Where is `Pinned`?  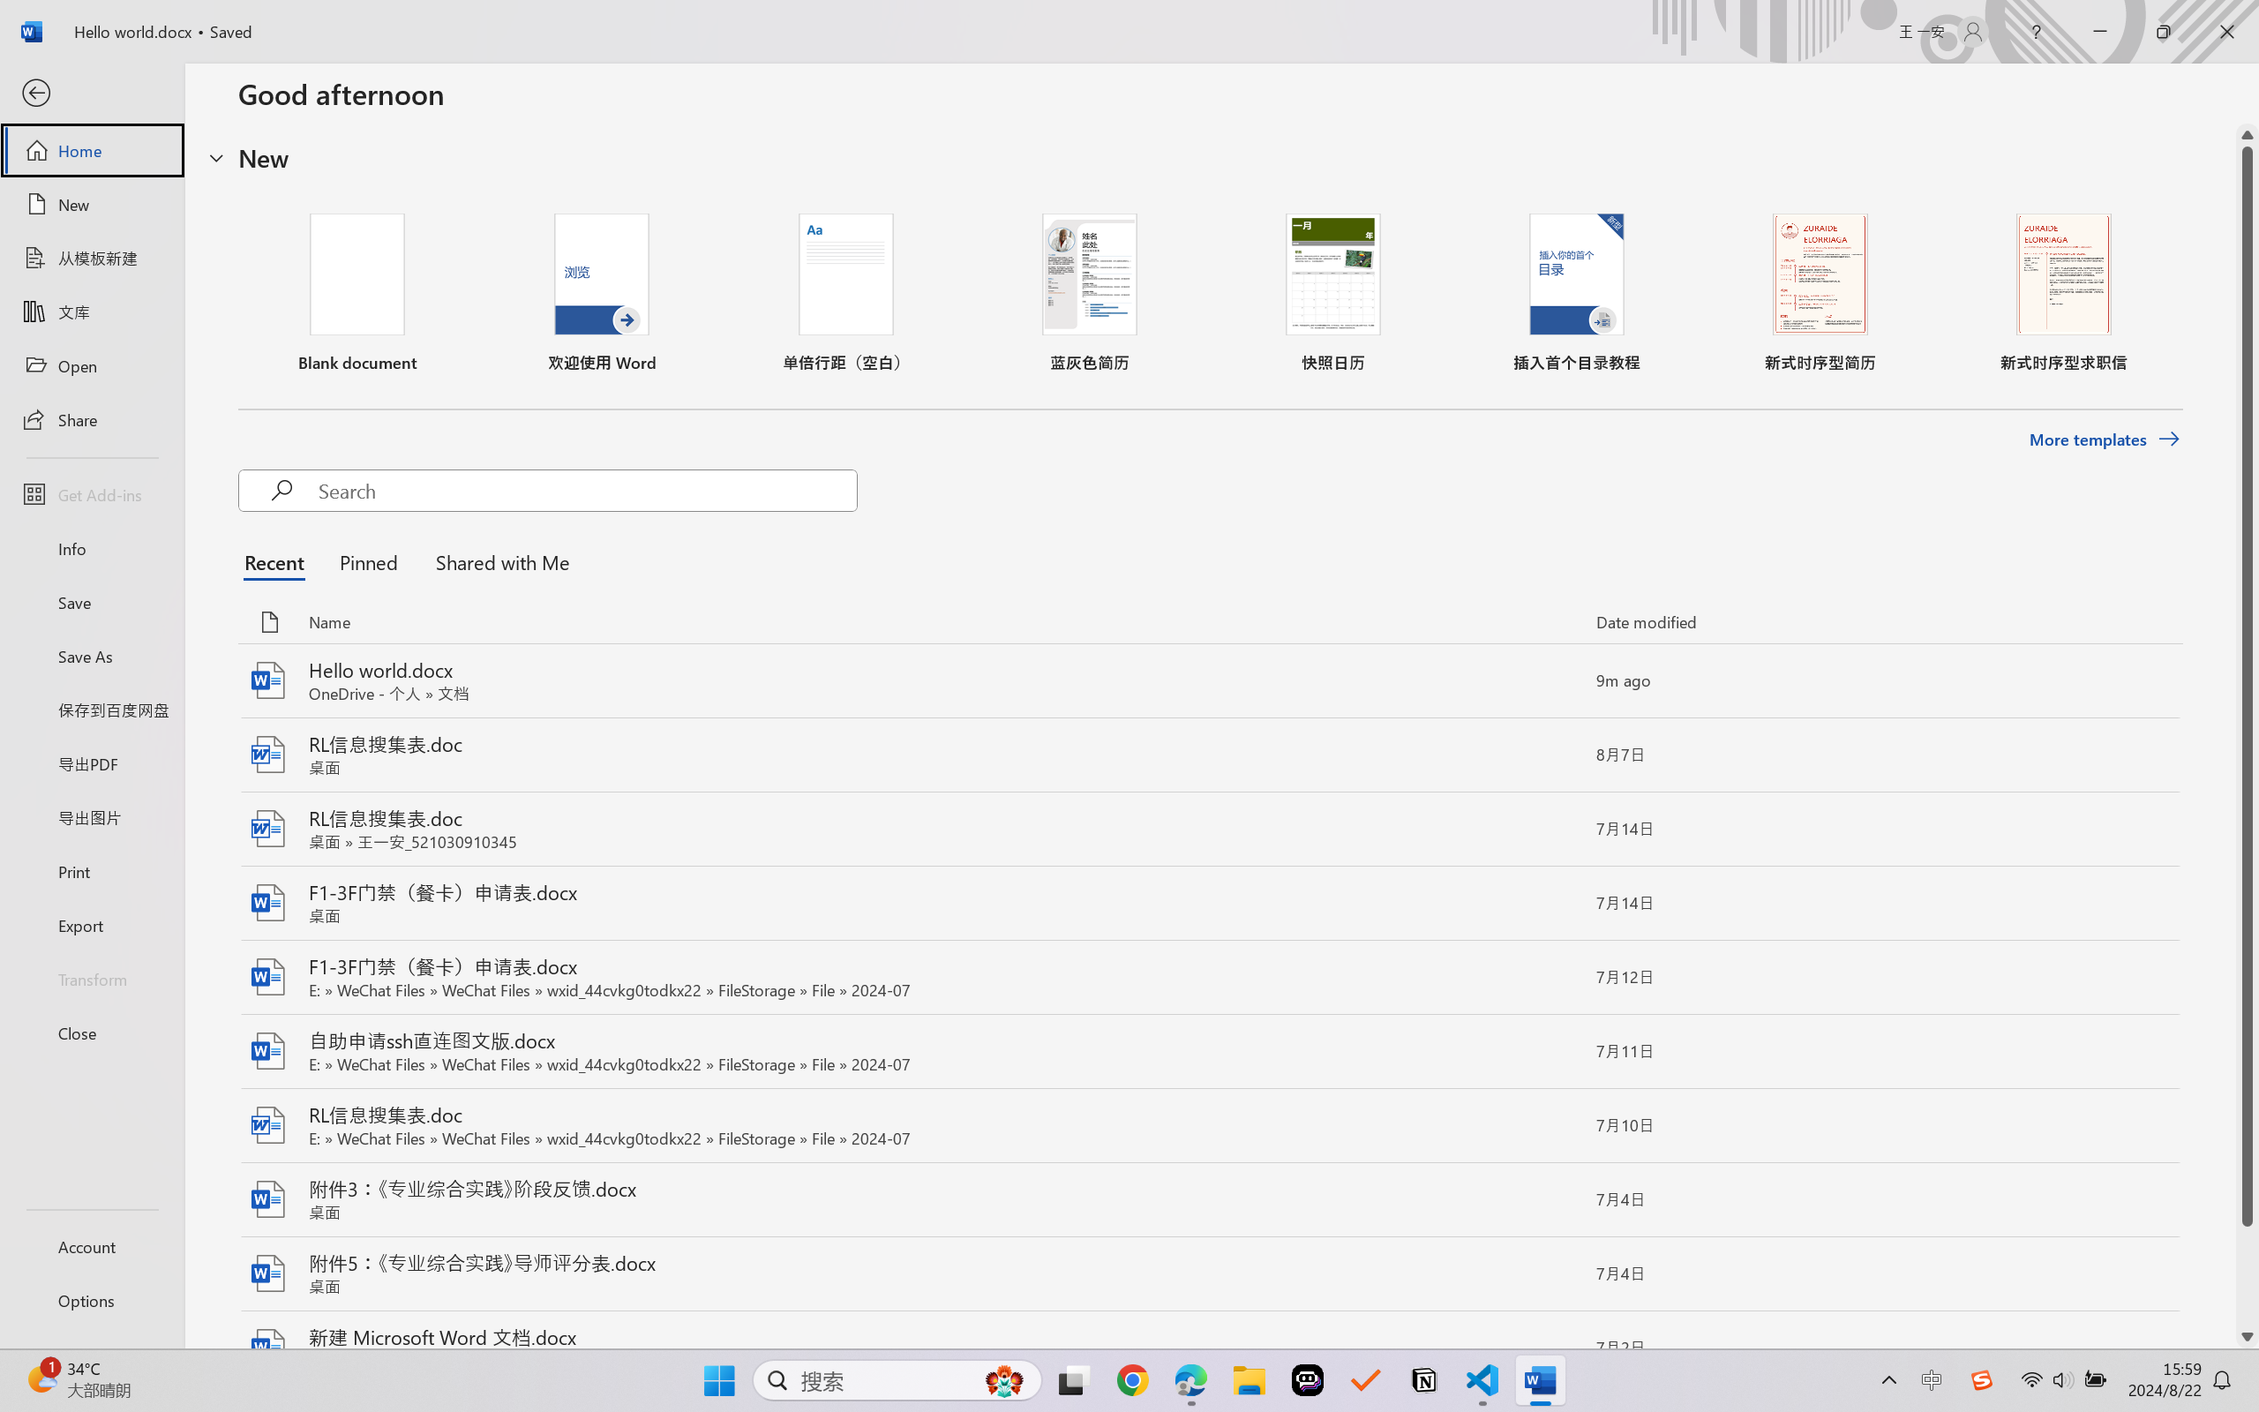 Pinned is located at coordinates (368, 561).